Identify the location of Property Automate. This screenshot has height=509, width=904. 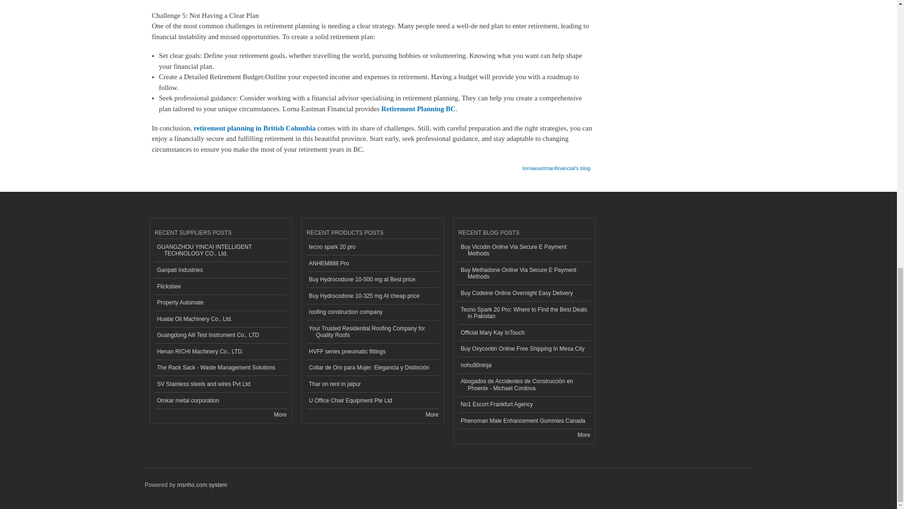
(220, 303).